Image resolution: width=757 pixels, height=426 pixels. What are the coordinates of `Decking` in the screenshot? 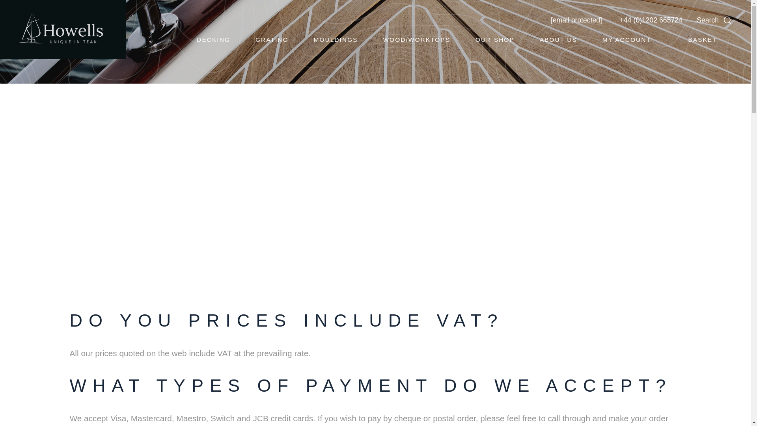 It's located at (213, 39).